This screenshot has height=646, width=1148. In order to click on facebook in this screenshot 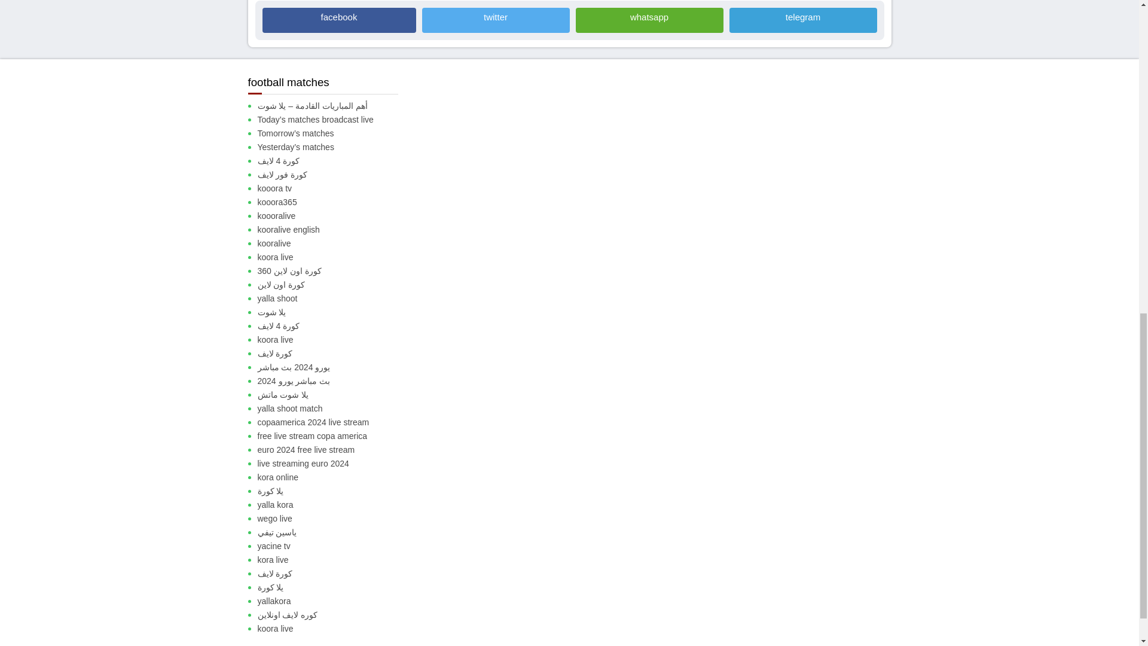, I will do `click(338, 19)`.